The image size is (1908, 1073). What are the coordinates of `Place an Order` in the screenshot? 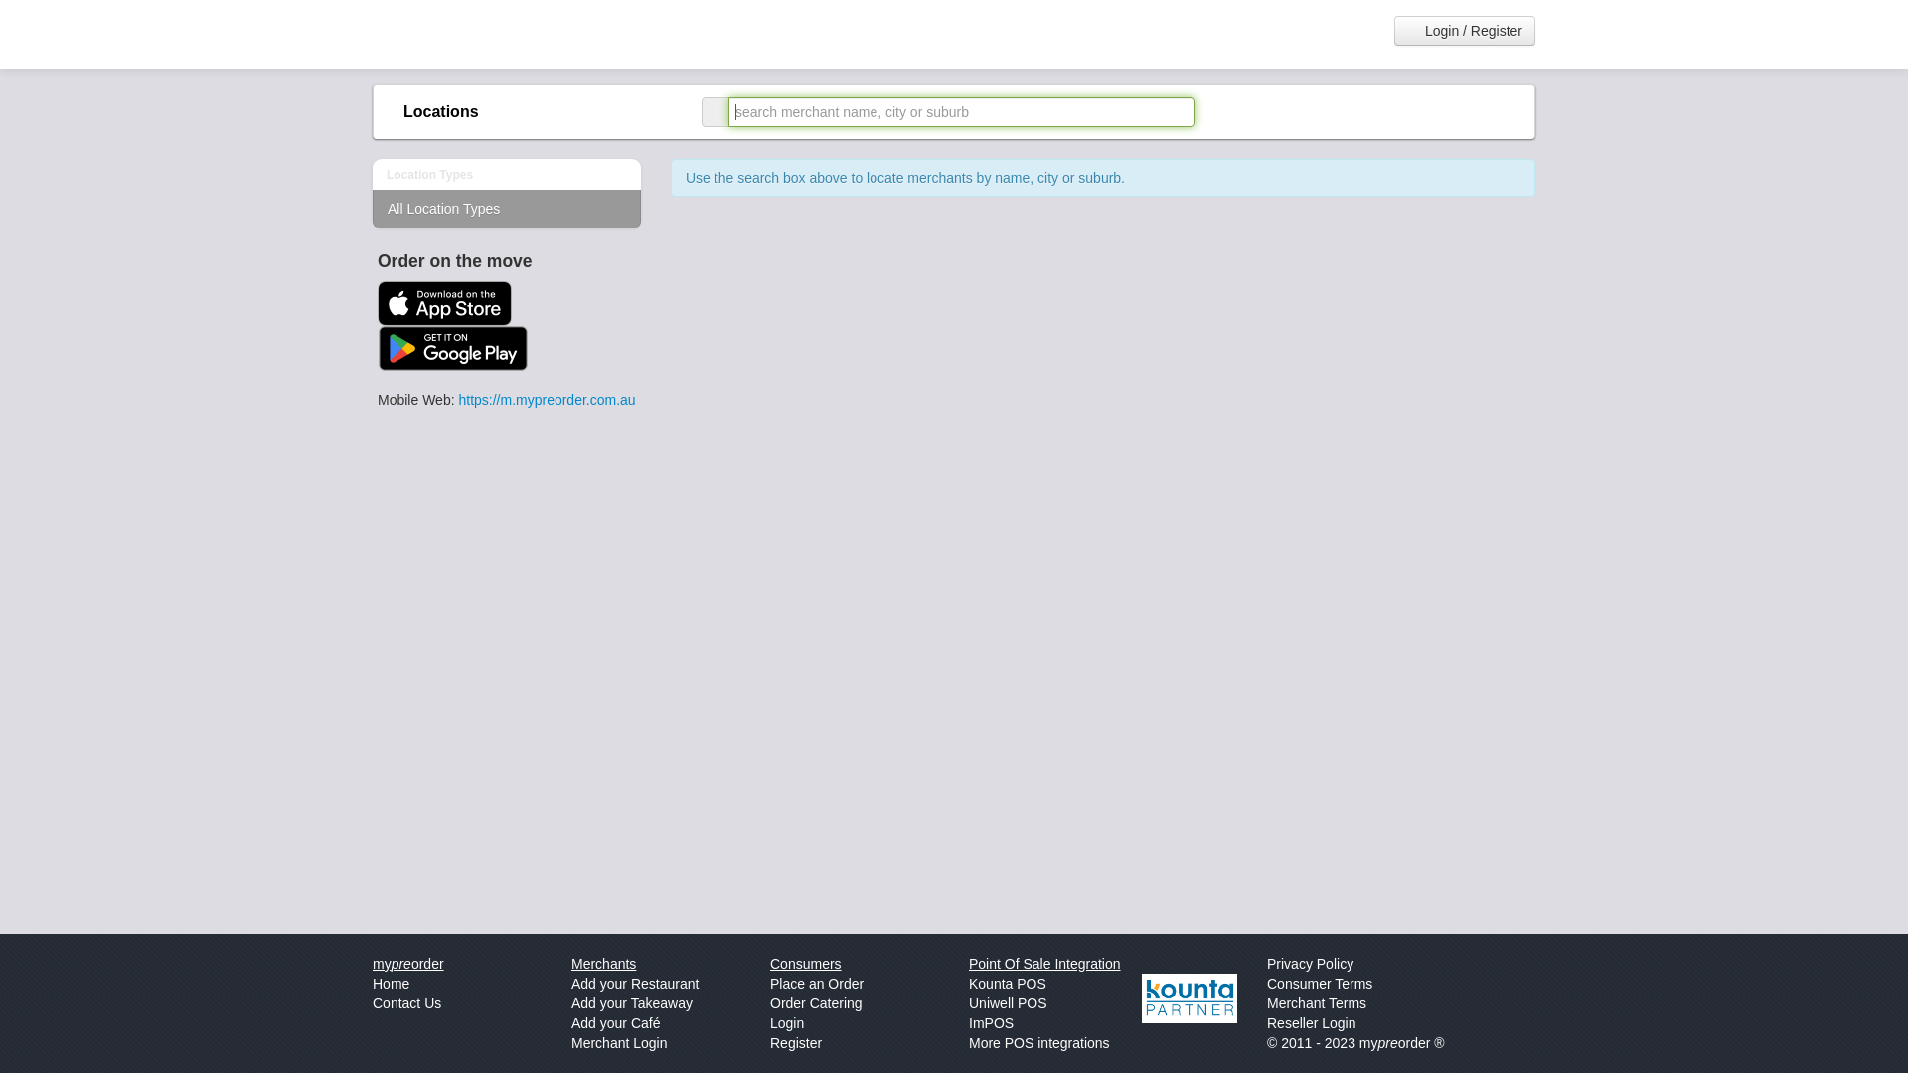 It's located at (817, 984).